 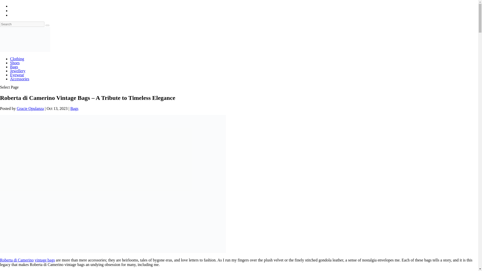 What do you see at coordinates (15, 63) in the screenshot?
I see `Shoes` at bounding box center [15, 63].